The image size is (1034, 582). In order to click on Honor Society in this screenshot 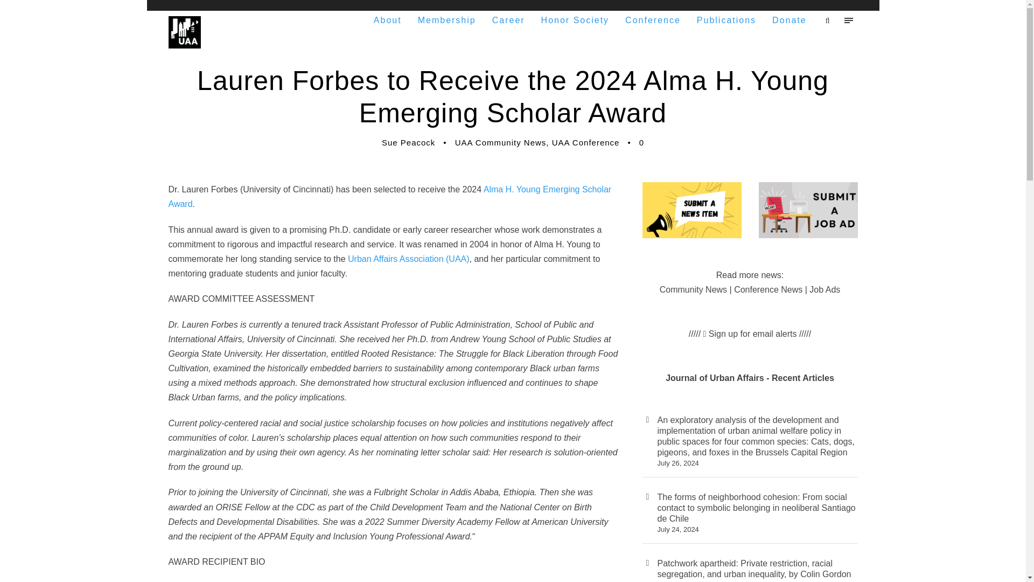, I will do `click(575, 19)`.